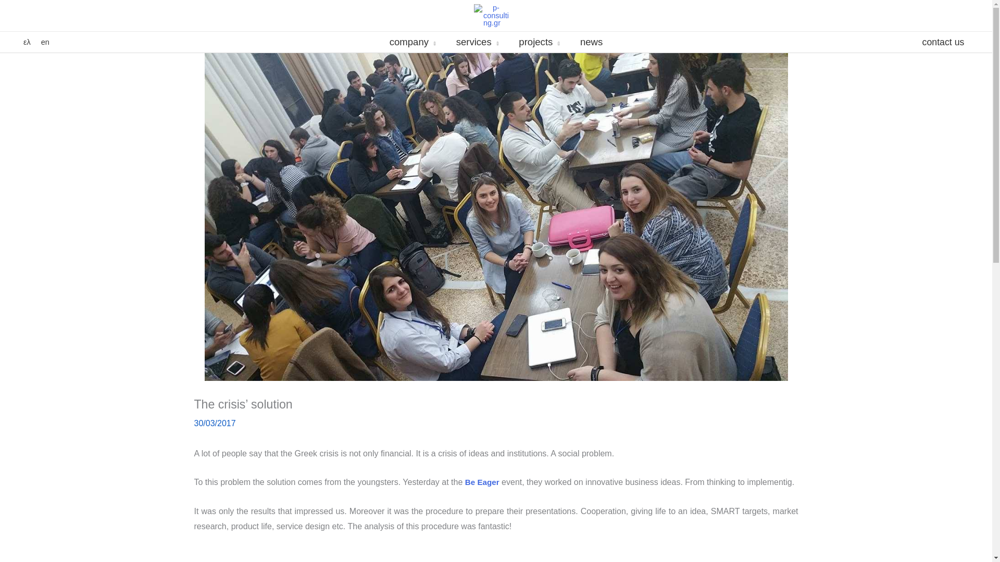 The width and height of the screenshot is (1000, 562). What do you see at coordinates (540, 42) in the screenshot?
I see `projects` at bounding box center [540, 42].